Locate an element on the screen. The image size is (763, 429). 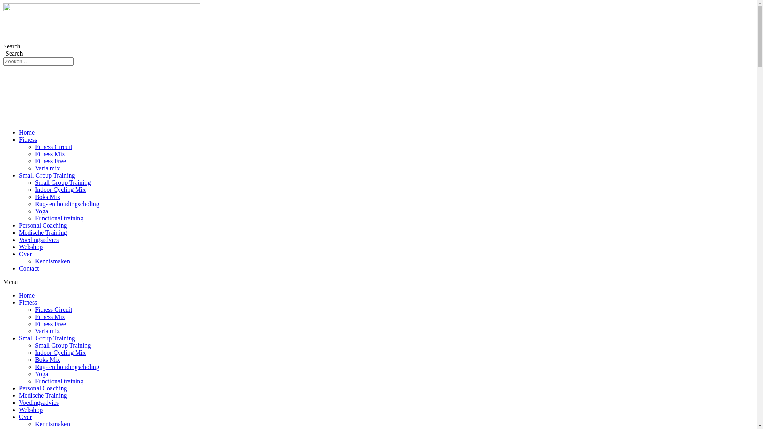
Webshop is located at coordinates (31, 410).